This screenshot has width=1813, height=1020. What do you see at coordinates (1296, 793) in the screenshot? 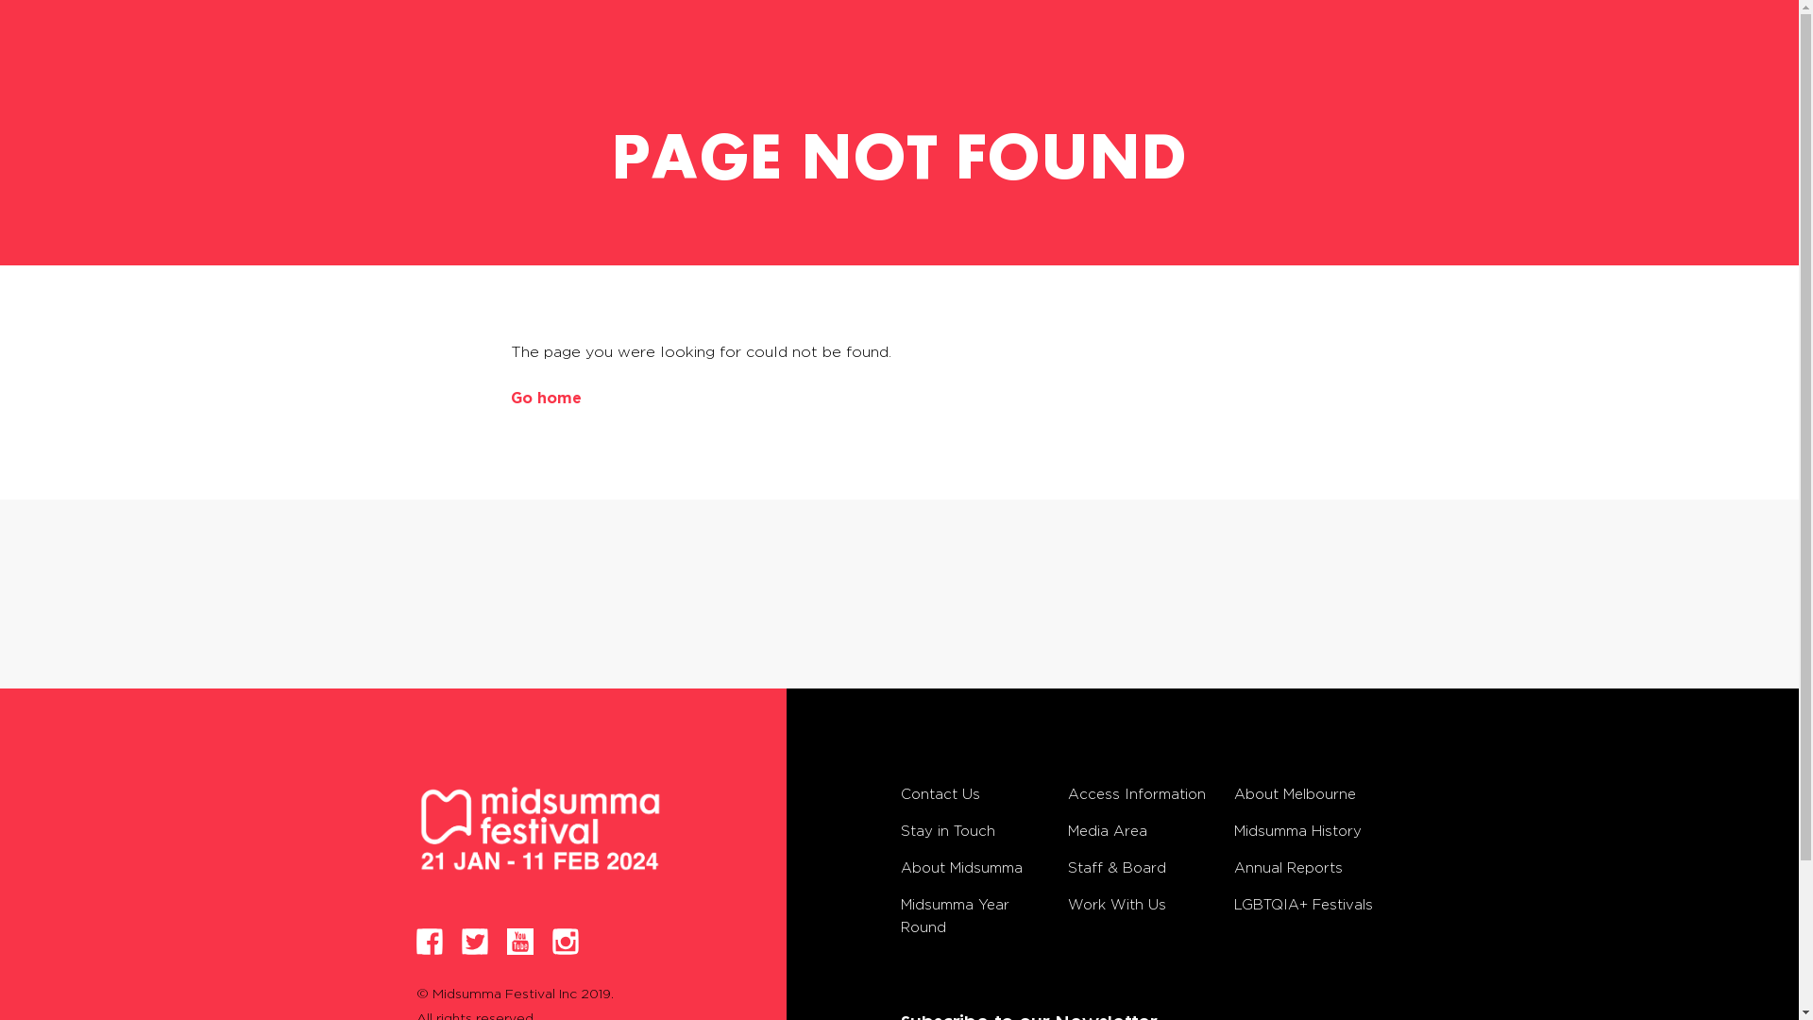
I see `About Melbourne` at bounding box center [1296, 793].